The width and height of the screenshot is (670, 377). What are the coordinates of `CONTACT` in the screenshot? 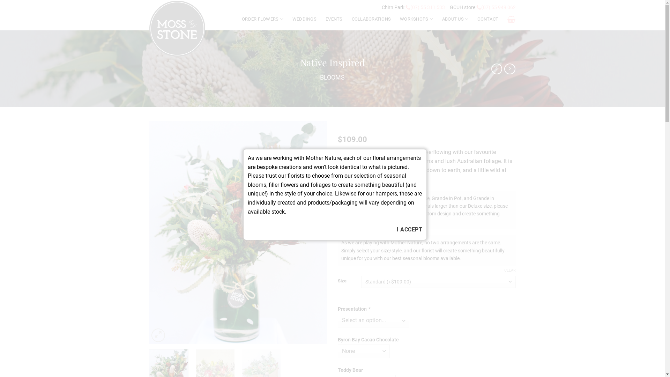 It's located at (488, 19).